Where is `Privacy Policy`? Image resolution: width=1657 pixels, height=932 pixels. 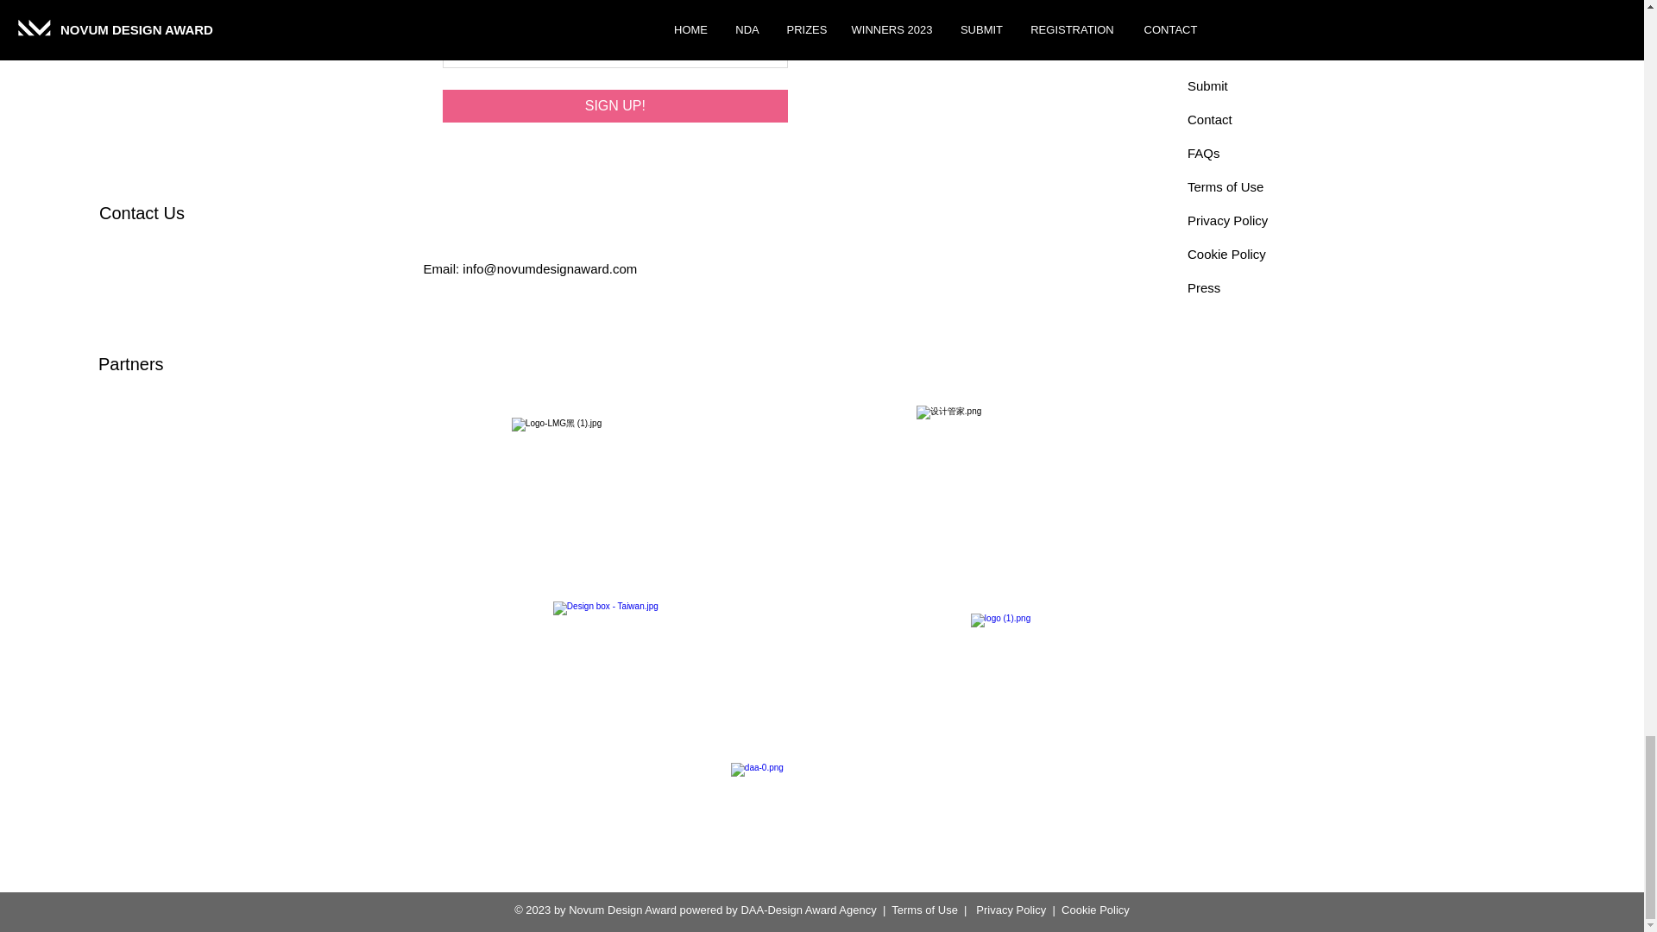
Privacy Policy is located at coordinates (1227, 220).